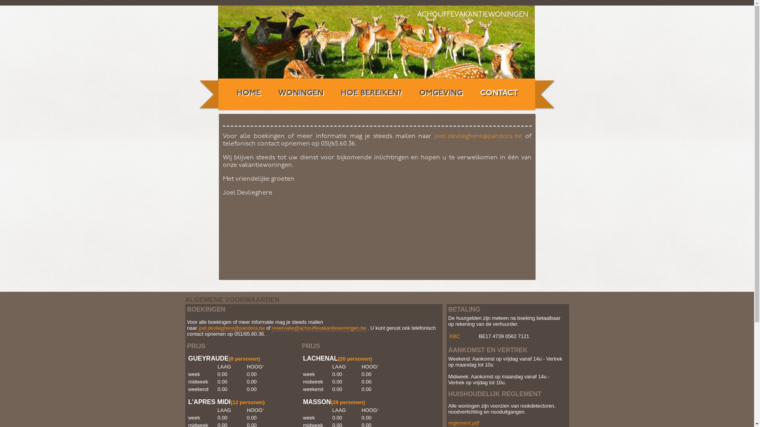  Describe the element at coordinates (232, 328) in the screenshot. I see `joel.devlieghere@pandora.be` at that location.